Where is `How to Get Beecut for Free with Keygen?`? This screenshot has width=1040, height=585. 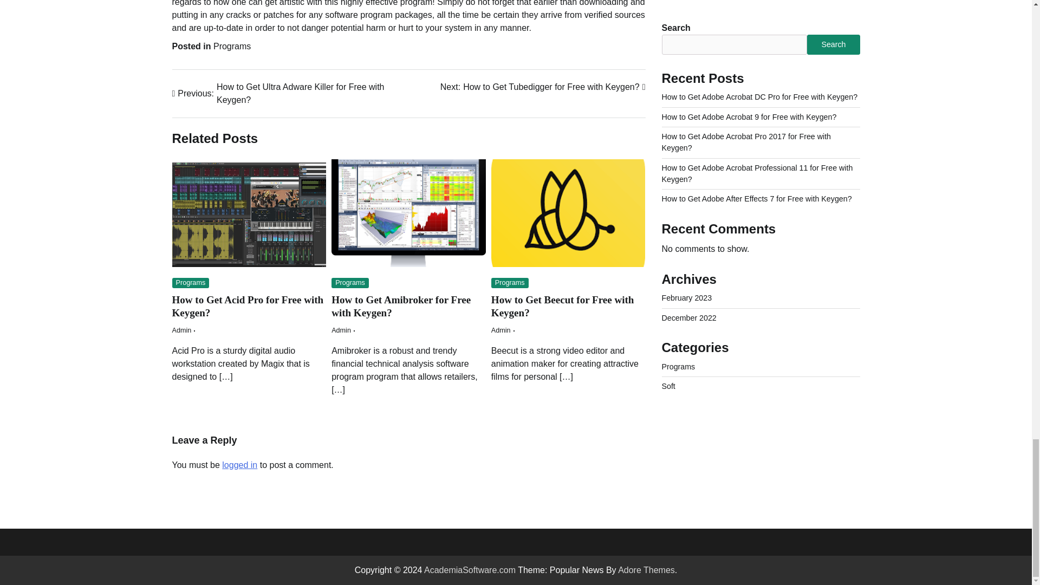
How to Get Beecut for Free with Keygen? is located at coordinates (239, 465).